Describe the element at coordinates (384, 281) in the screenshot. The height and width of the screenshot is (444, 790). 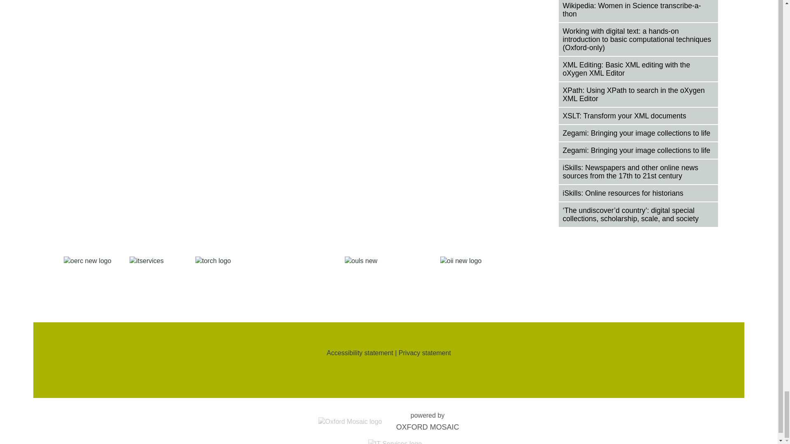
I see `Bodleian Libraries` at that location.